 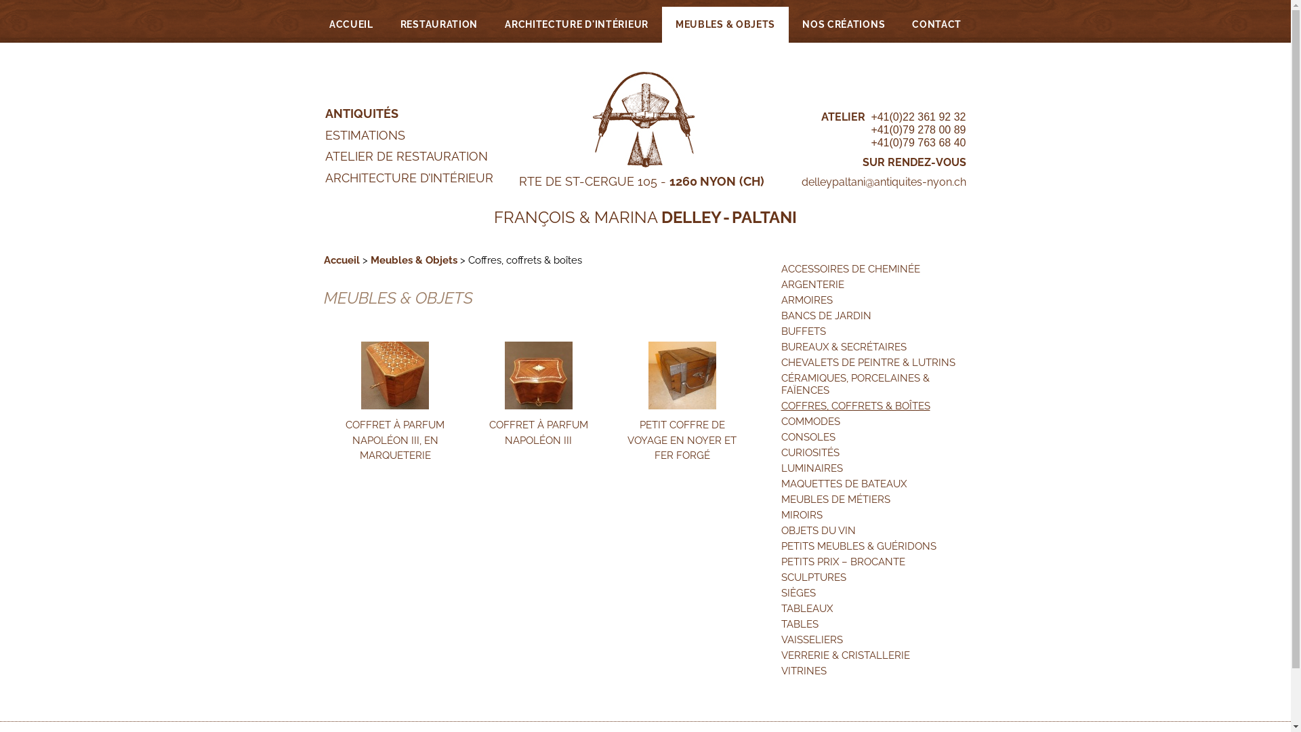 I want to click on Meubles & Objets, so click(x=413, y=260).